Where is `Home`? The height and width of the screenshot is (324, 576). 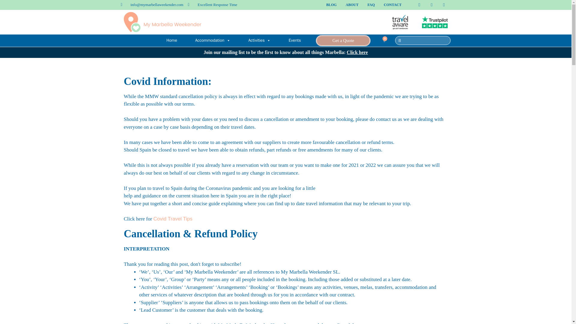 Home is located at coordinates (172, 40).